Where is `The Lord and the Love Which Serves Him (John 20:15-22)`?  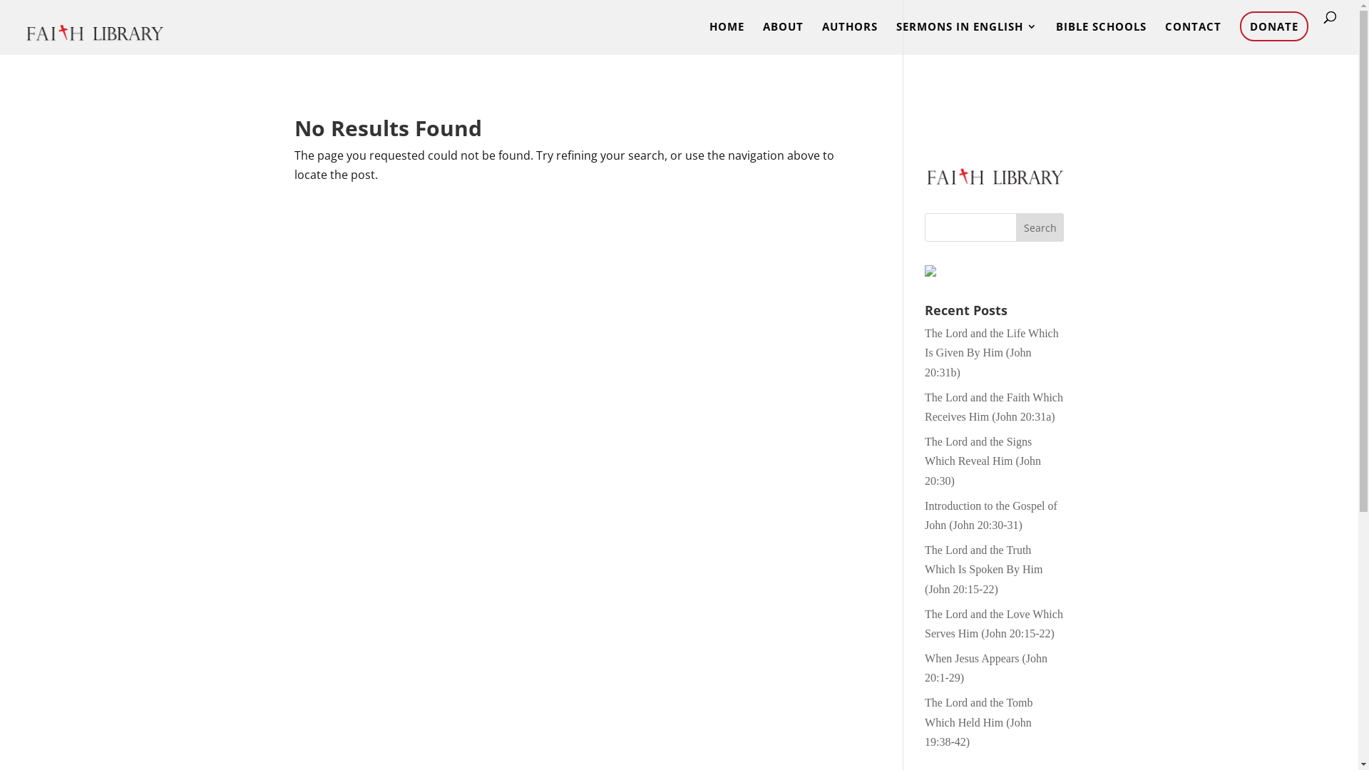
The Lord and the Love Which Serves Him (John 20:15-22) is located at coordinates (994, 624).